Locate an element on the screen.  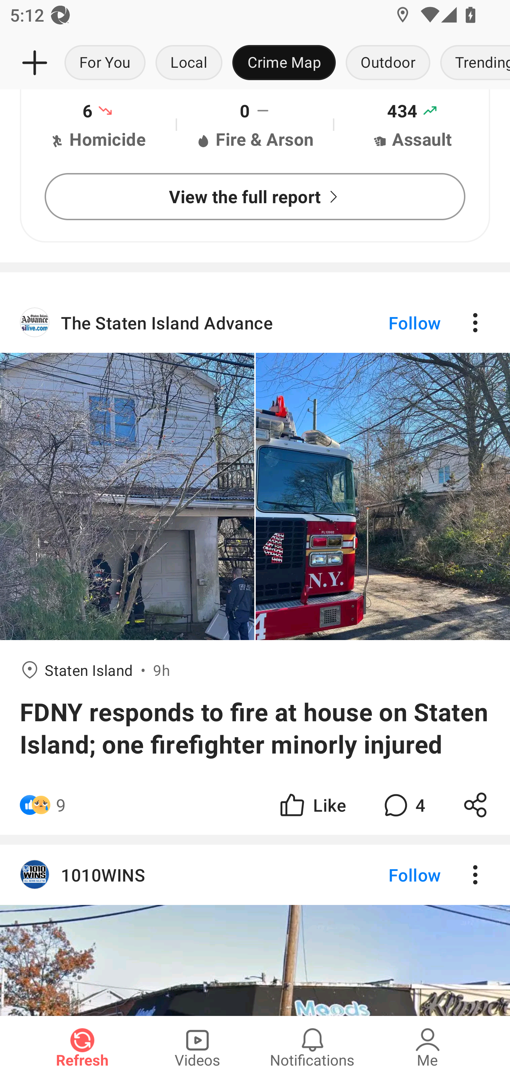
View the full report is located at coordinates (255, 196).